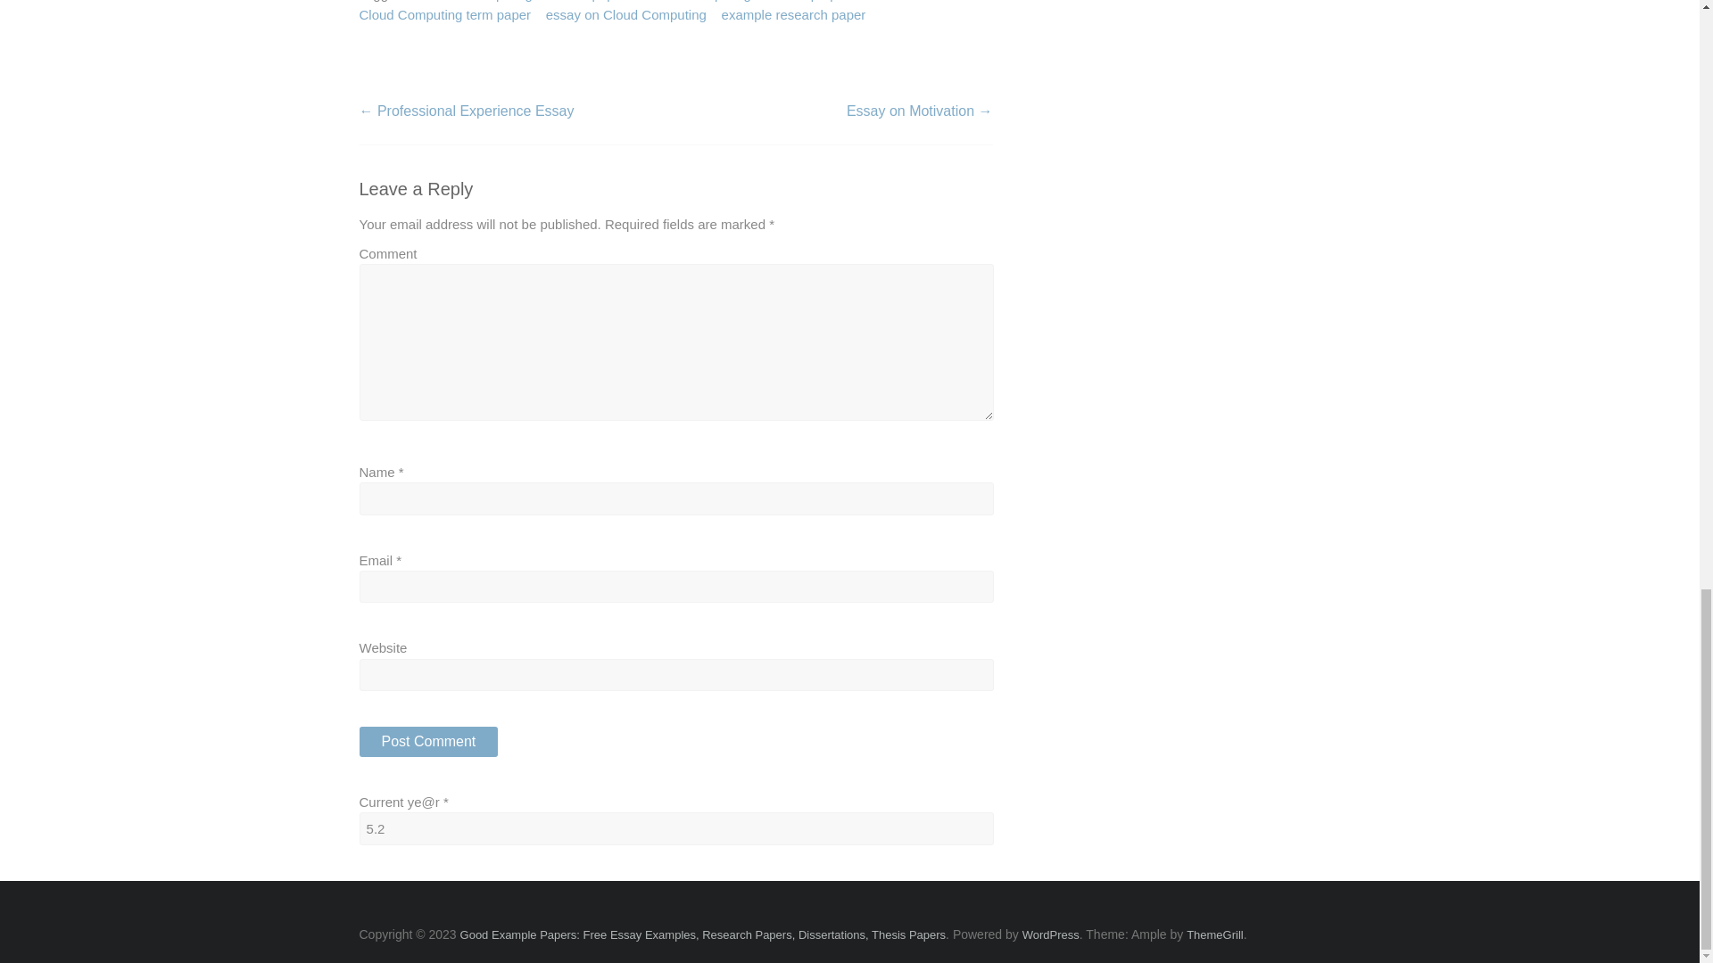  I want to click on Cloud Computing research papers, so click(530, 3).